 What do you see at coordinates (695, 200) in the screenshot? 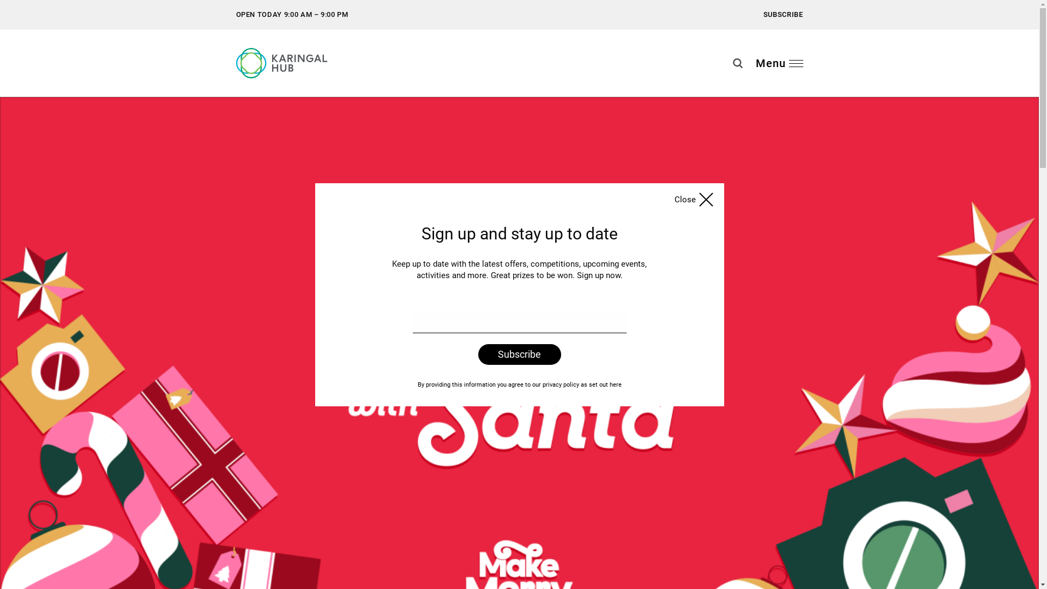
I see `Close` at bounding box center [695, 200].